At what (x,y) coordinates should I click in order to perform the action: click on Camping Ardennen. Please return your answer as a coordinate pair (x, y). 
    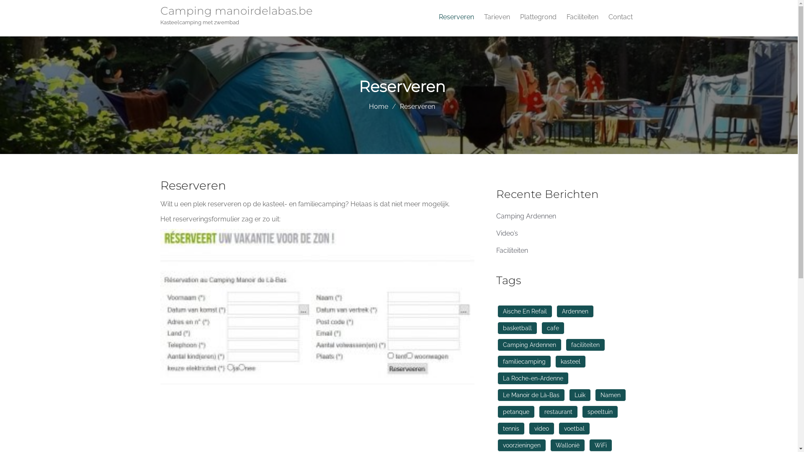
    Looking at the image, I should click on (526, 216).